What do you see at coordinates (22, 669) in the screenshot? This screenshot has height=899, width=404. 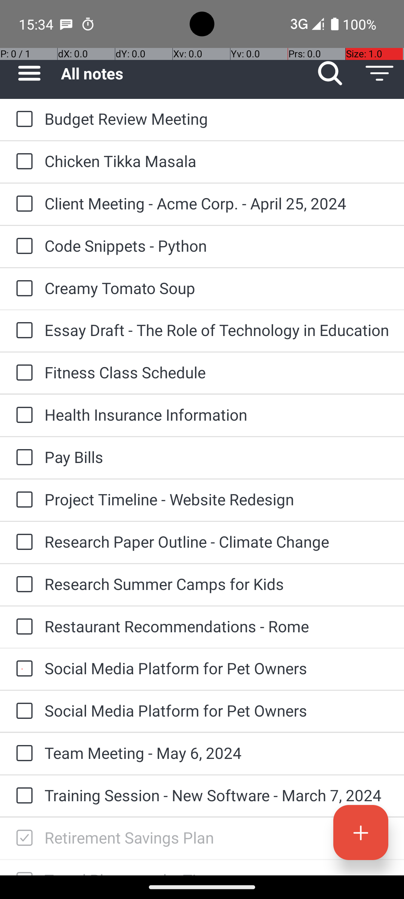 I see `to-do: Social Media Platform for Pet Owners` at bounding box center [22, 669].